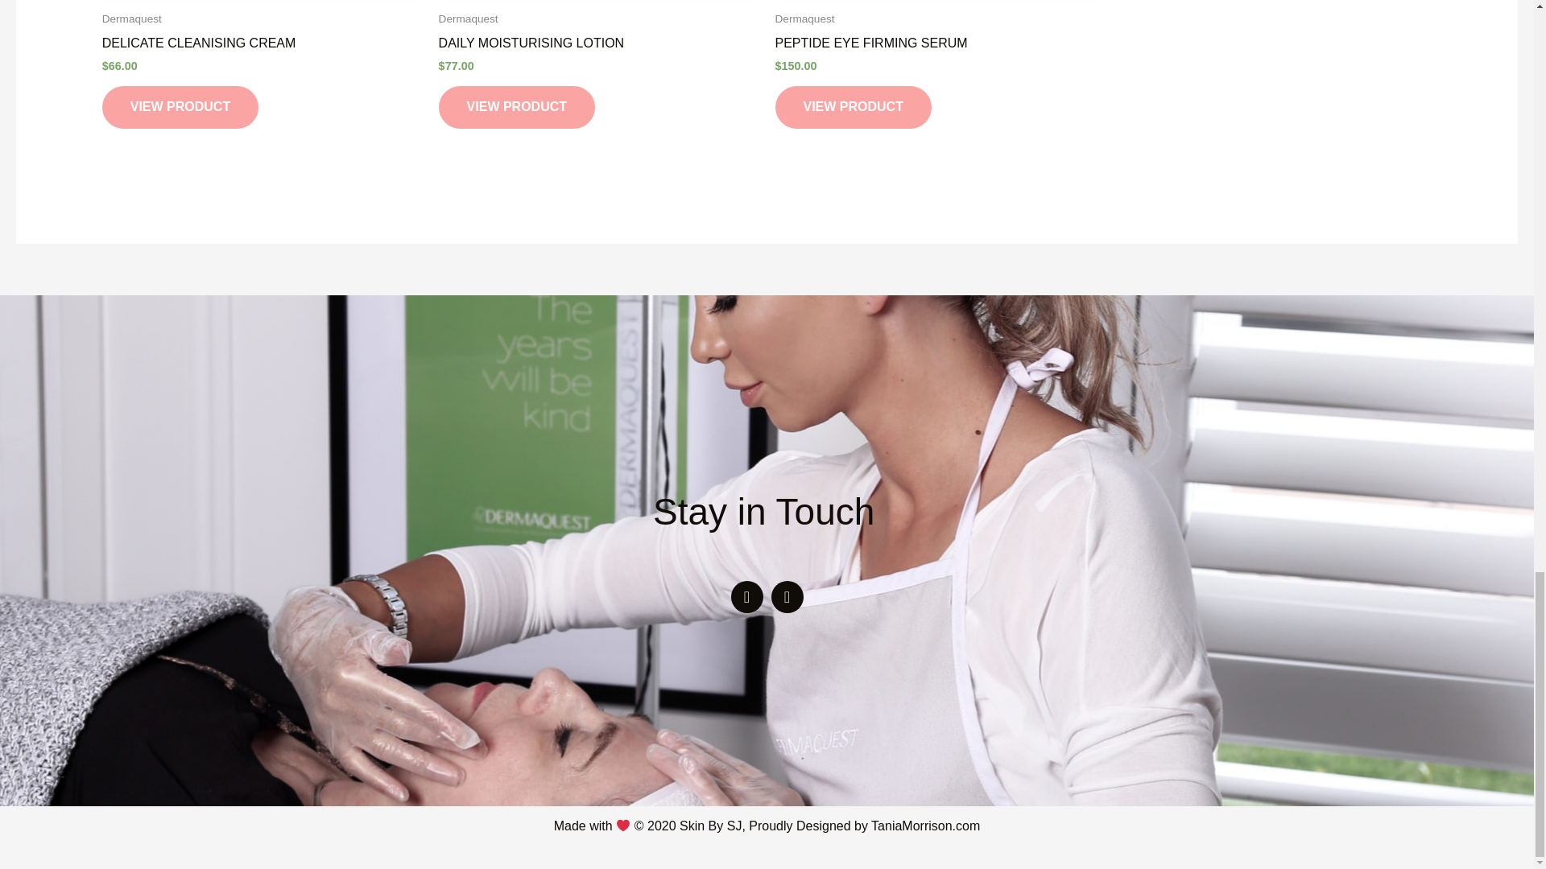 The width and height of the screenshot is (1546, 869). Describe the element at coordinates (747, 597) in the screenshot. I see `Facebook-f` at that location.